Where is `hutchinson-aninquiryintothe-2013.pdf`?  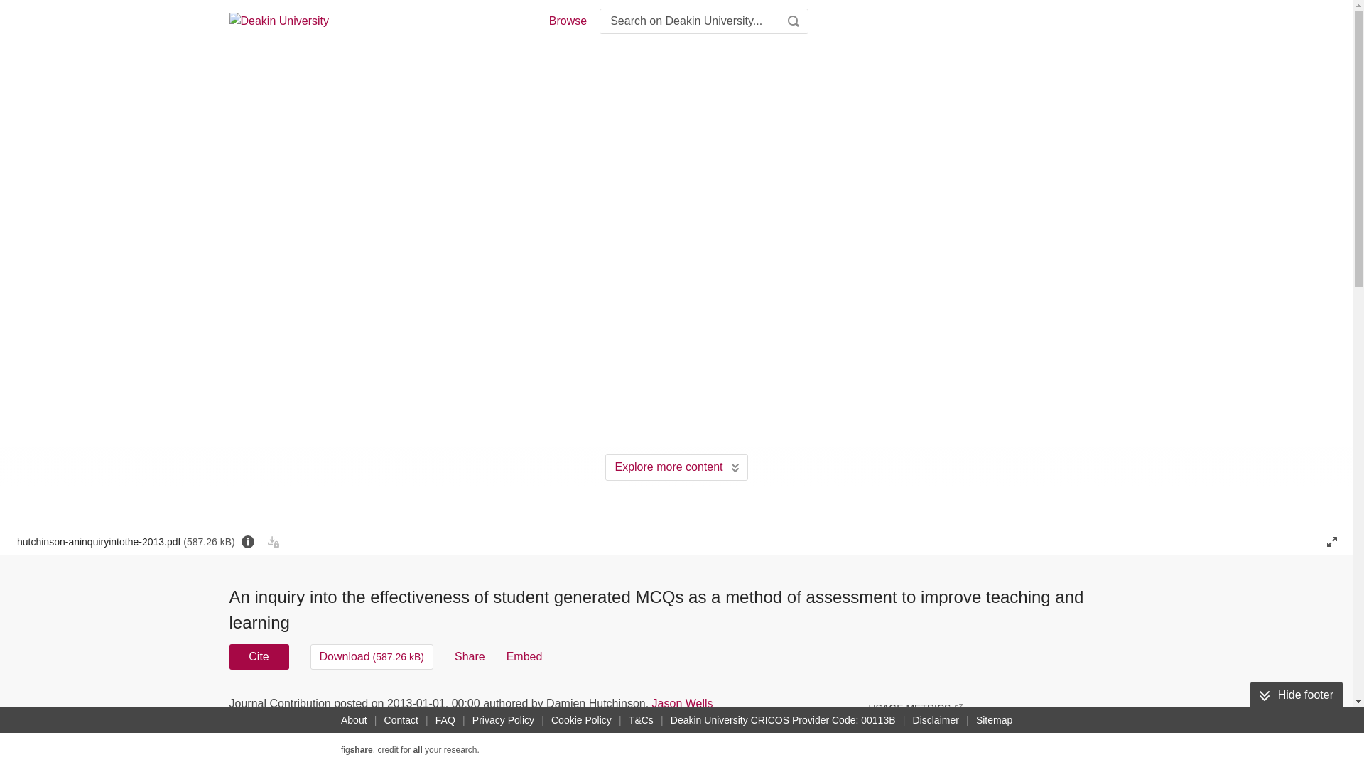 hutchinson-aninquiryintothe-2013.pdf is located at coordinates (125, 541).